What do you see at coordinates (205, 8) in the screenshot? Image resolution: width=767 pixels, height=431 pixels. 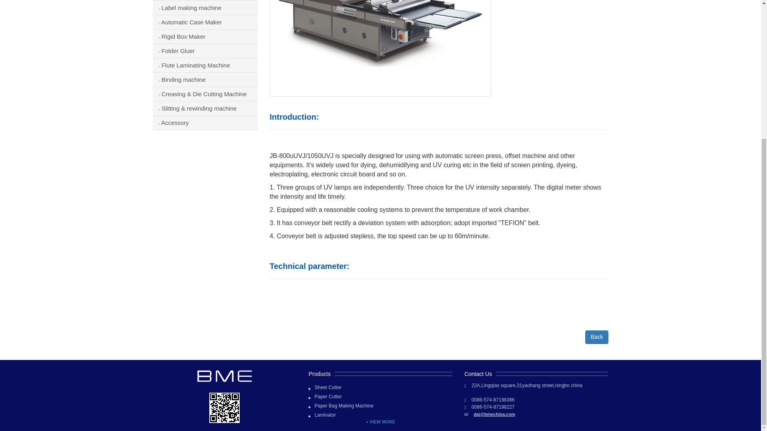 I see `Label making machine` at bounding box center [205, 8].